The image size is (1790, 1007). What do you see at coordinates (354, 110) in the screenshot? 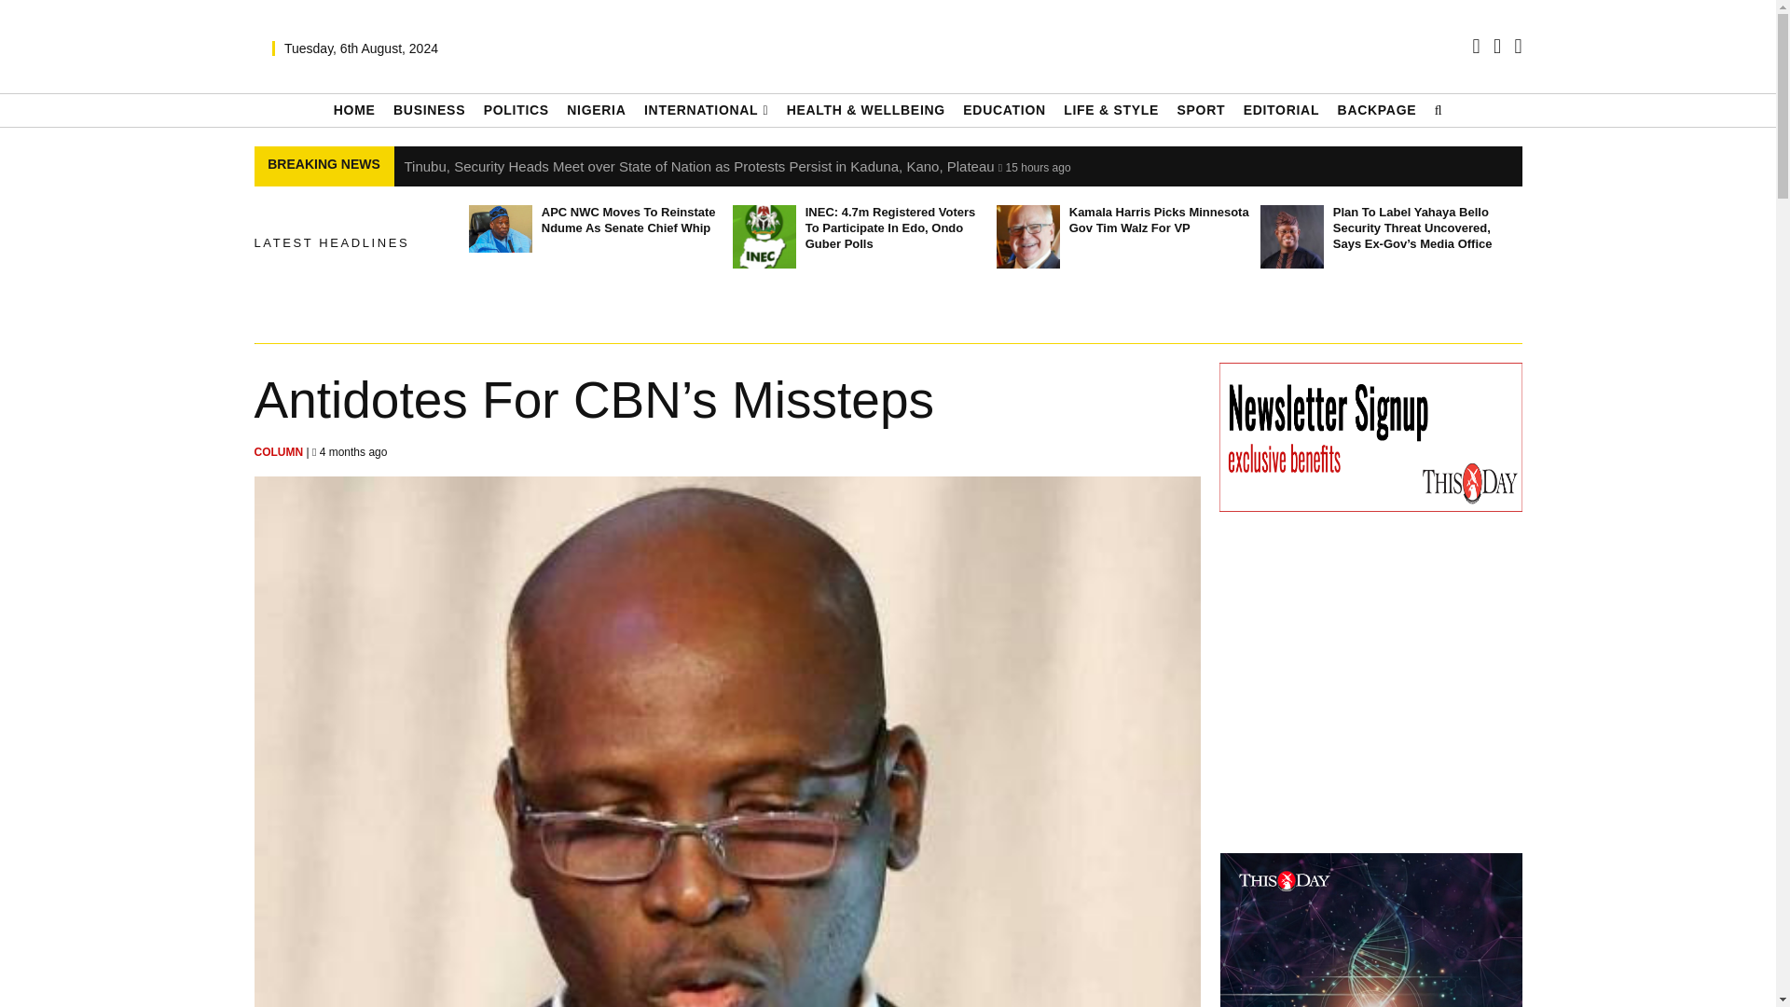
I see `HOME` at bounding box center [354, 110].